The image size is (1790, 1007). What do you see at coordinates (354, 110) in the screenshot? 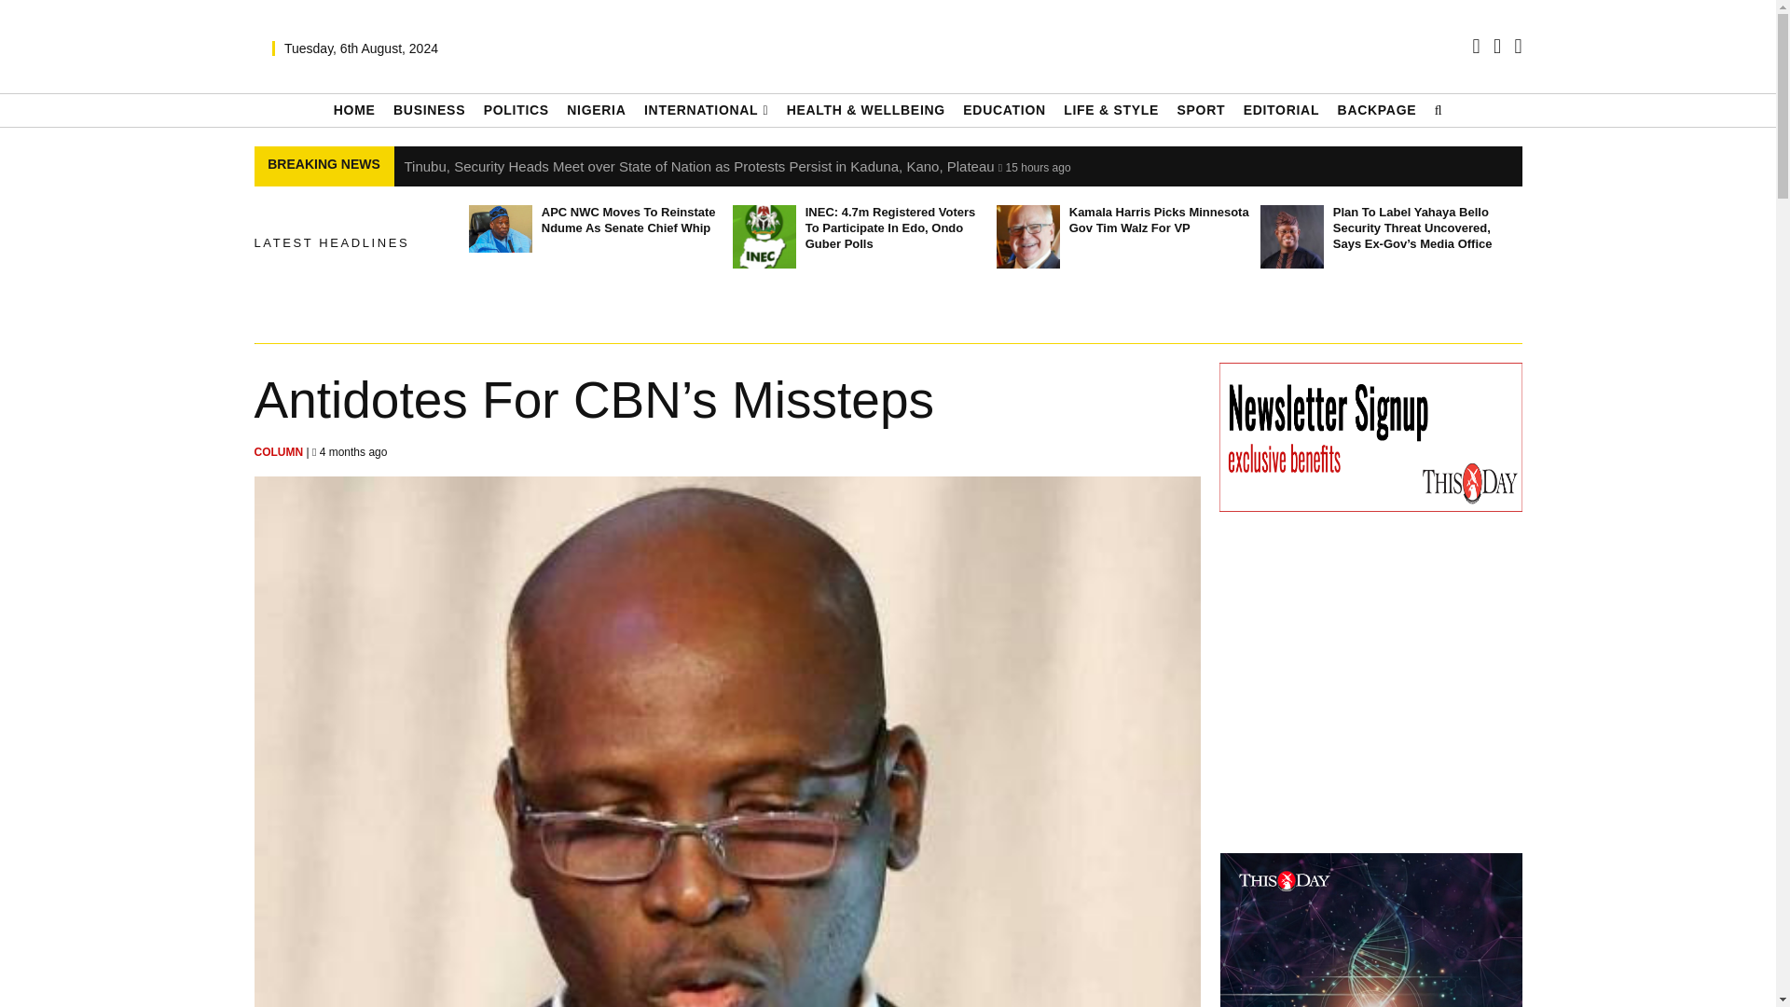
I see `HOME` at bounding box center [354, 110].